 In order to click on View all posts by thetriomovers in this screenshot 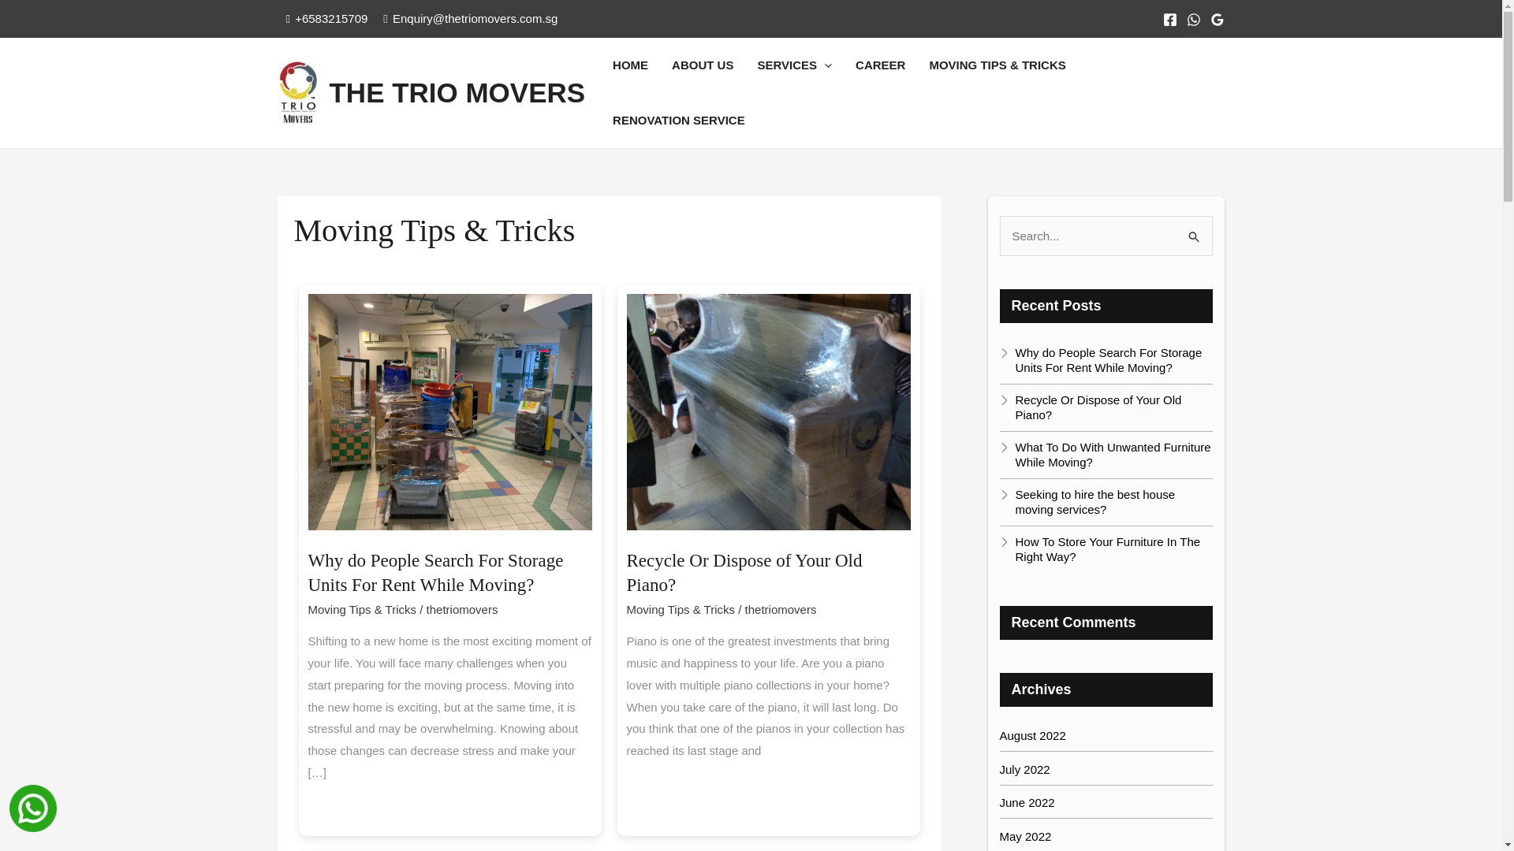, I will do `click(462, 608)`.